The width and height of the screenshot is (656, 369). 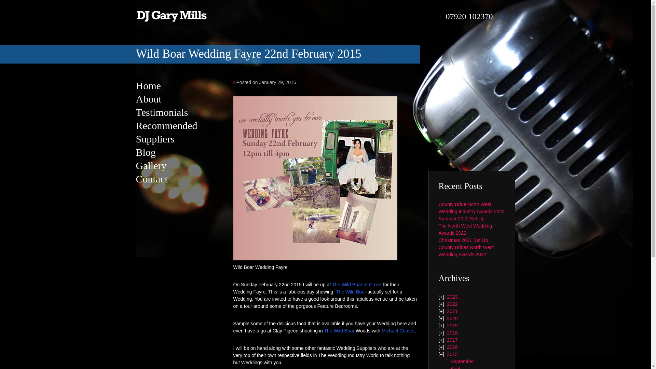 I want to click on 2021, so click(x=452, y=311).